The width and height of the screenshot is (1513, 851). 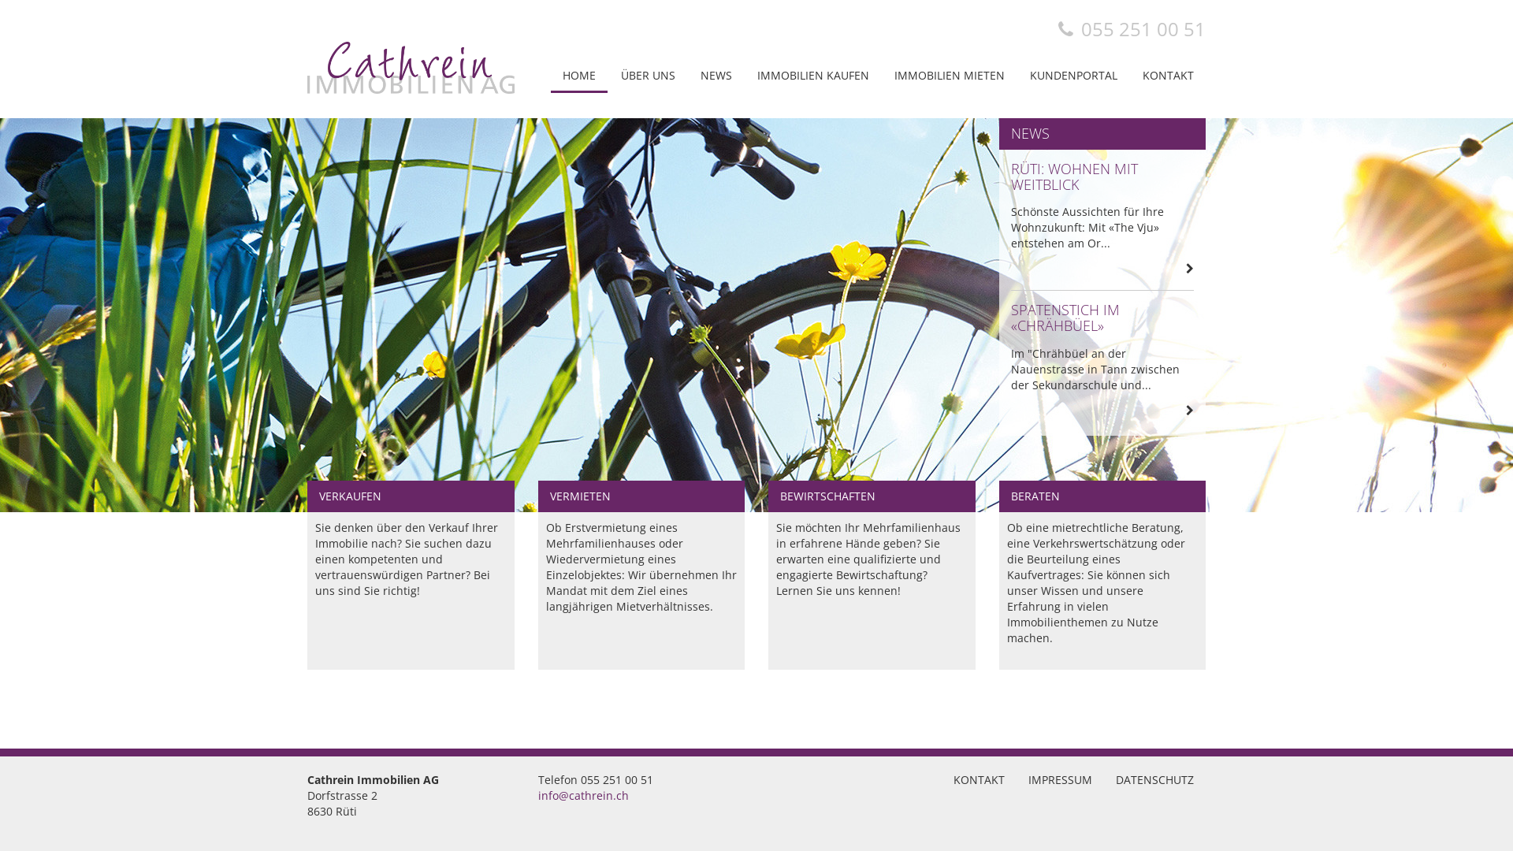 I want to click on VERMIETEN, so click(x=641, y=496).